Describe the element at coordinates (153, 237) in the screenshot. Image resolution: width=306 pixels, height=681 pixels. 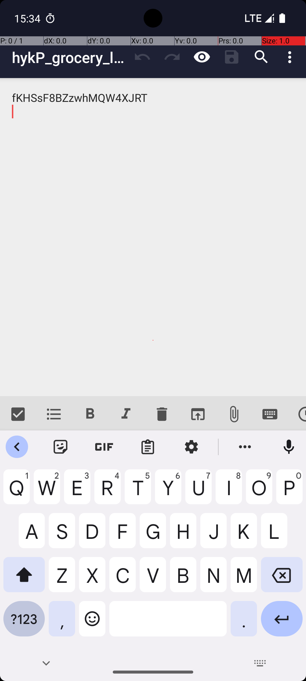
I see `fKHSsF8BZzwhMQW4XJRT
` at that location.